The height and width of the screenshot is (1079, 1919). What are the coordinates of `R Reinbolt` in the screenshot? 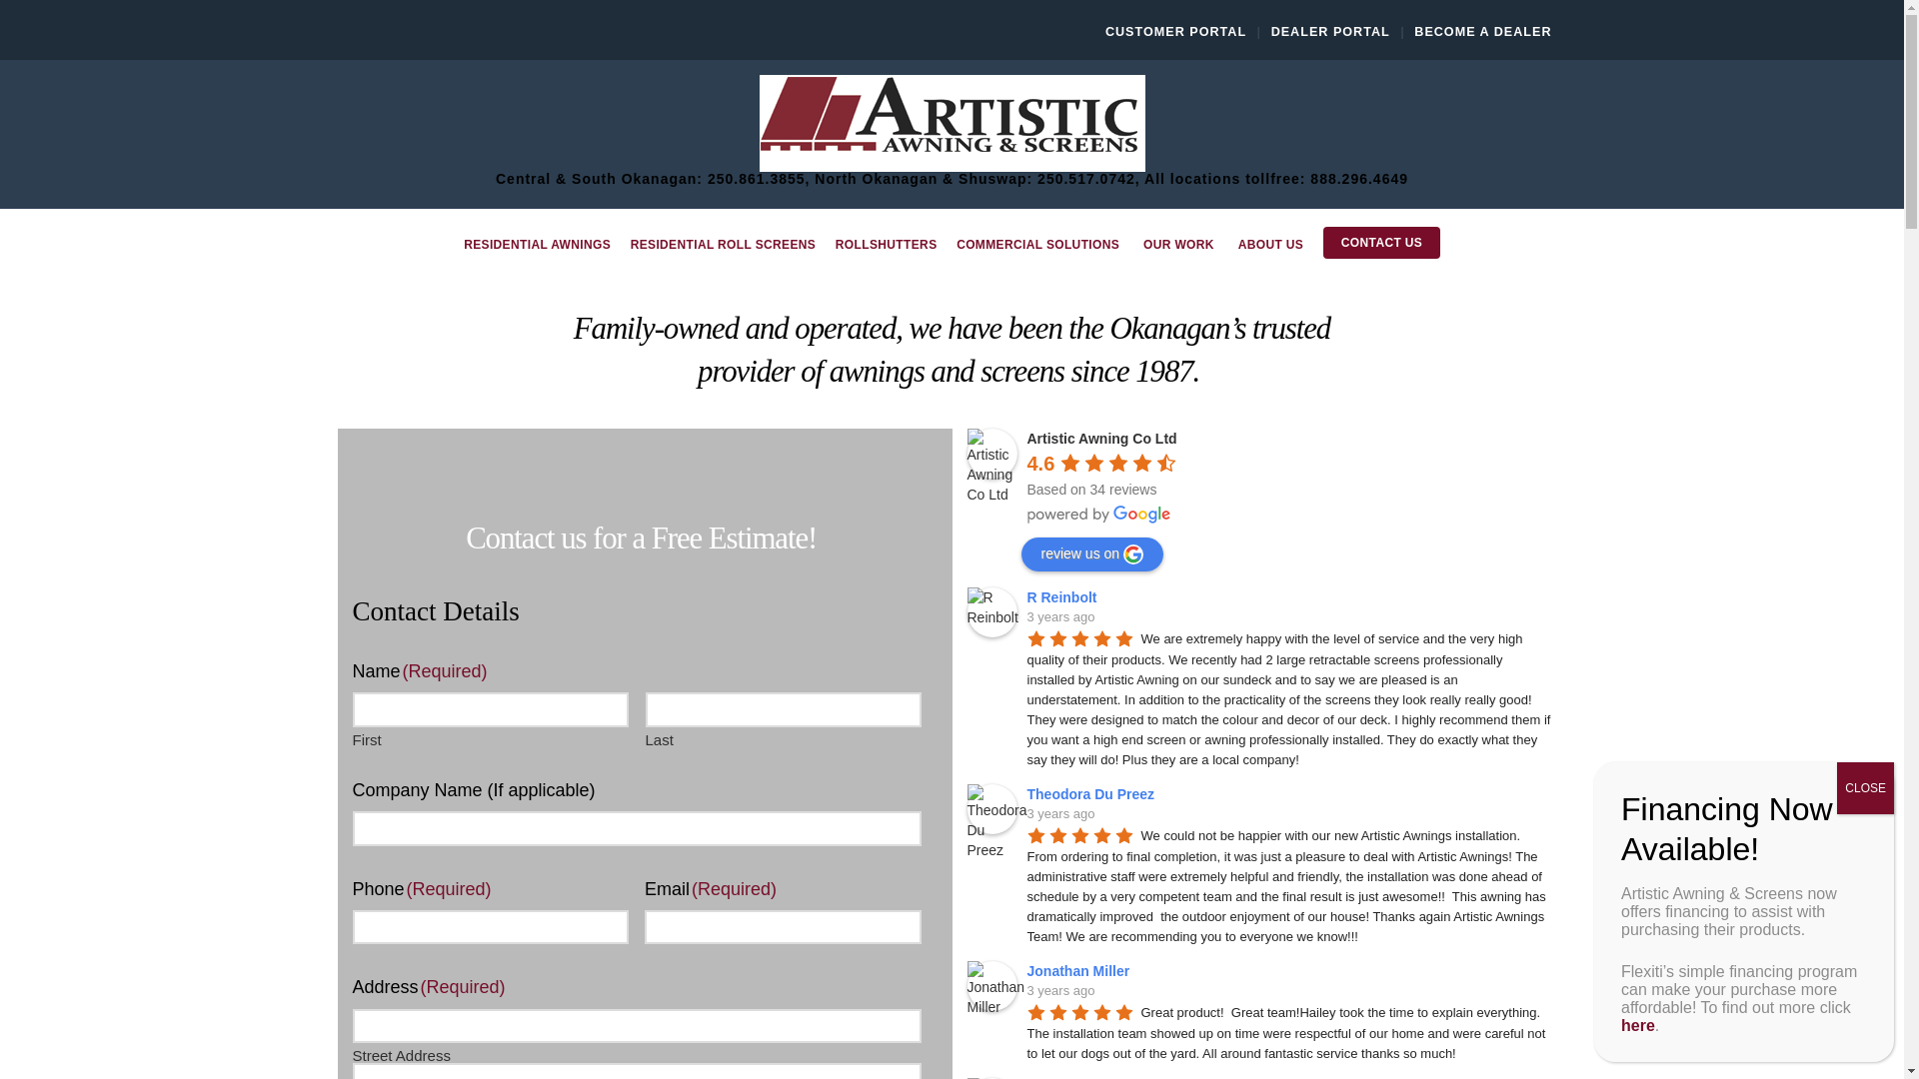 It's located at (991, 611).